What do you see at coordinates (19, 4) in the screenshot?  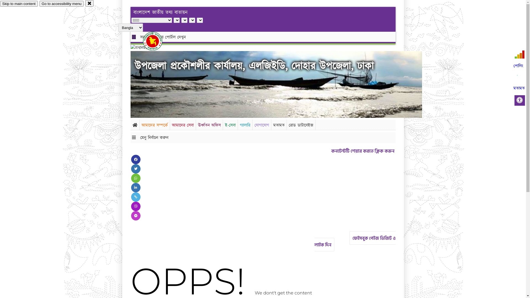 I see `Skip to main content` at bounding box center [19, 4].